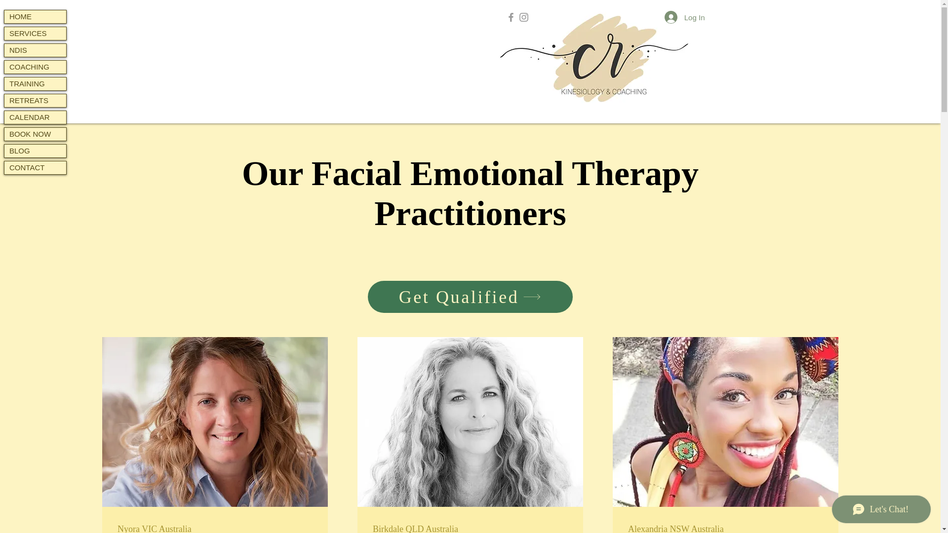  Describe the element at coordinates (36, 101) in the screenshot. I see `RETREATS` at that location.